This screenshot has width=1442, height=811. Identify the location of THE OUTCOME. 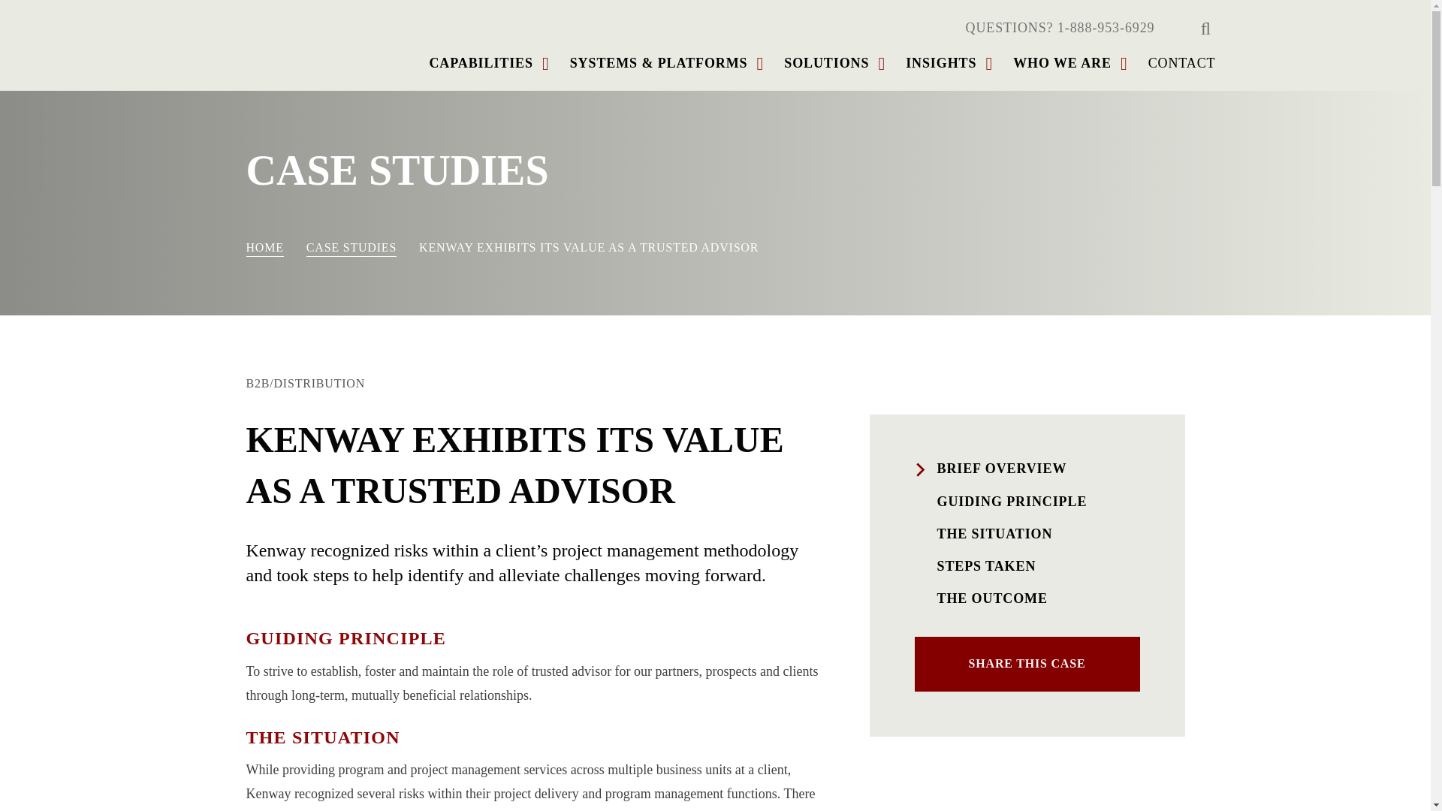
(1027, 599).